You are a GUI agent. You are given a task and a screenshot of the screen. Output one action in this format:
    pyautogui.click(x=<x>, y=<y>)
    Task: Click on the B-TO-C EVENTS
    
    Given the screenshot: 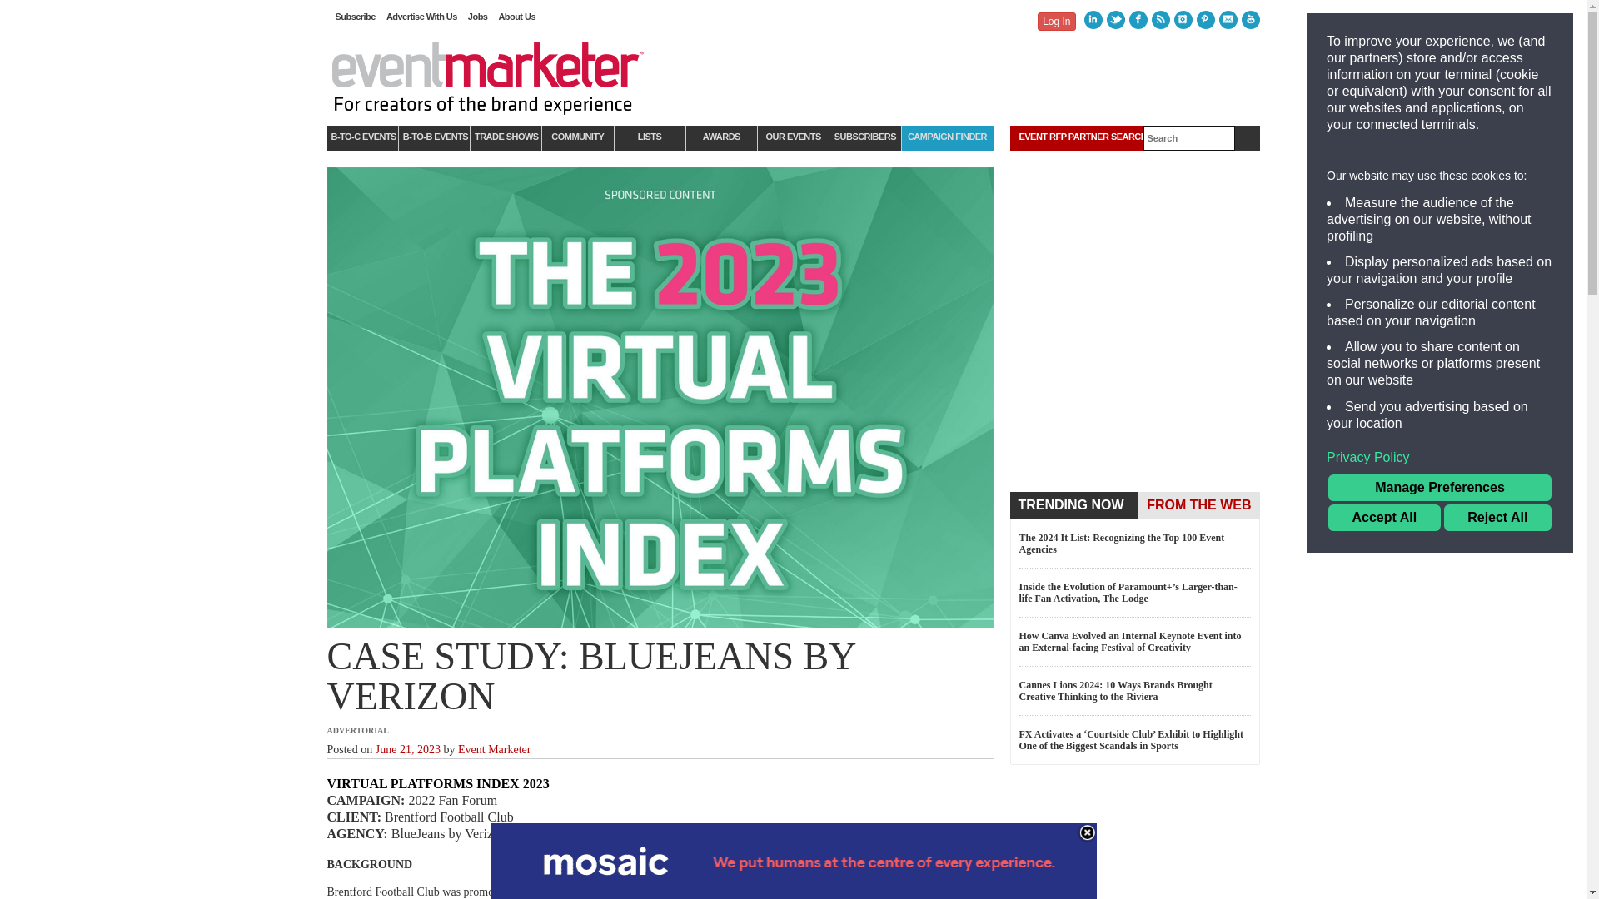 What is the action you would take?
    pyautogui.click(x=361, y=138)
    